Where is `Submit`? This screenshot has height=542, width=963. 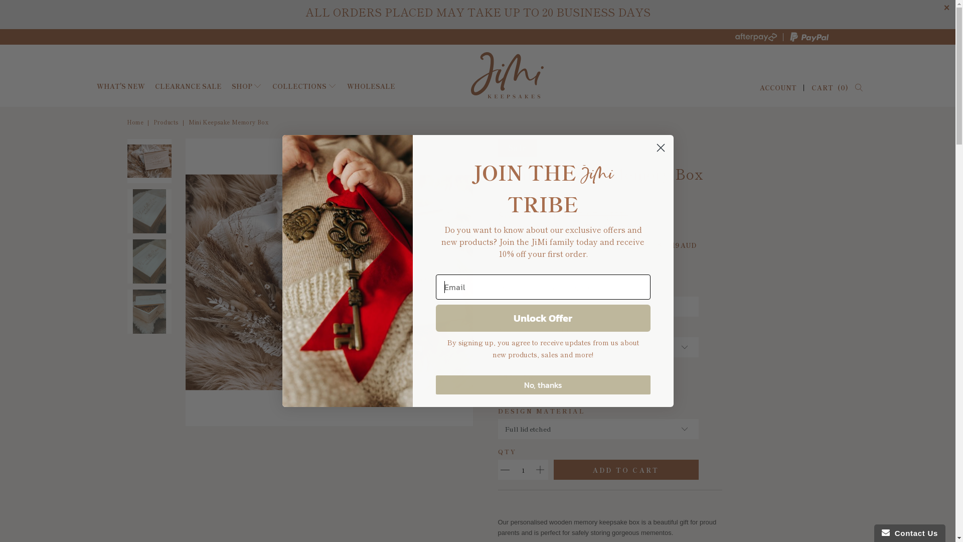
Submit is located at coordinates (71, 10).